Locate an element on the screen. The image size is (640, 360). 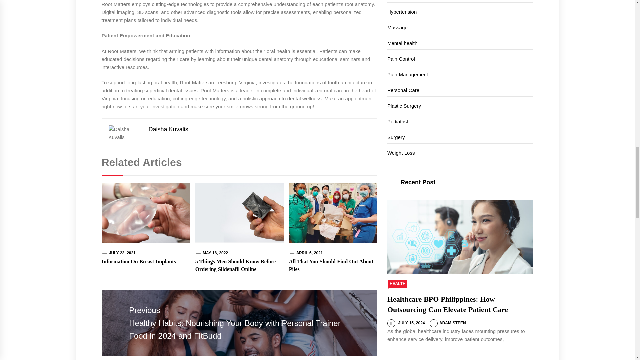
All That You Should Find Out About Piles is located at coordinates (331, 265).